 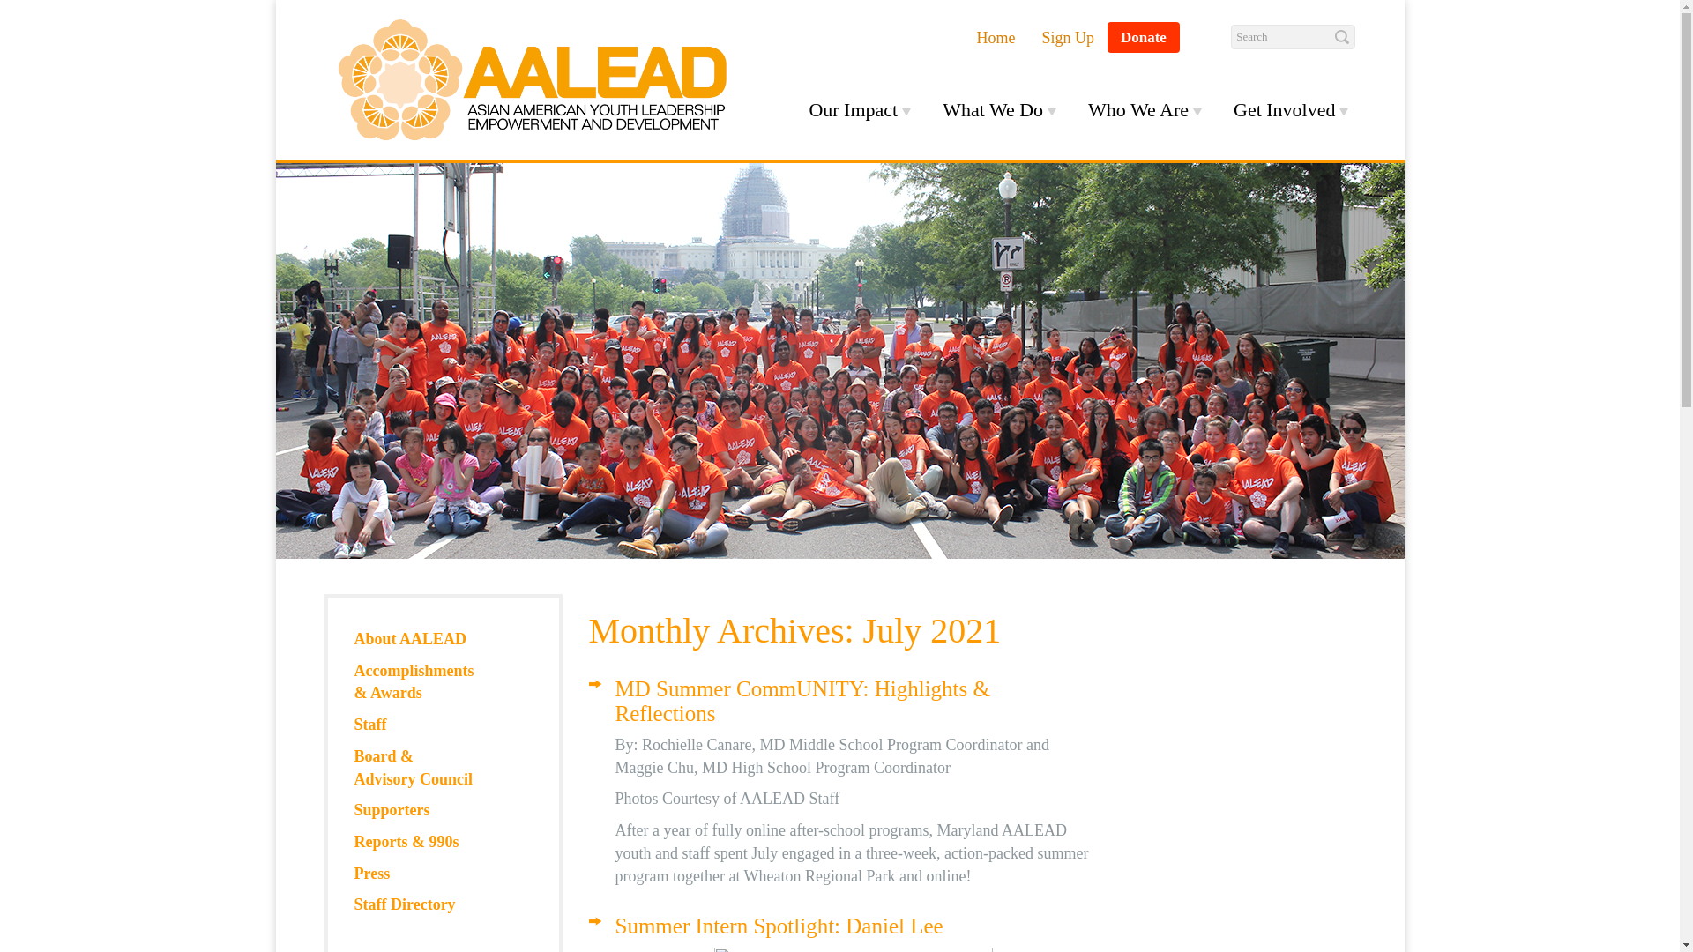 I want to click on Donate, so click(x=1143, y=37).